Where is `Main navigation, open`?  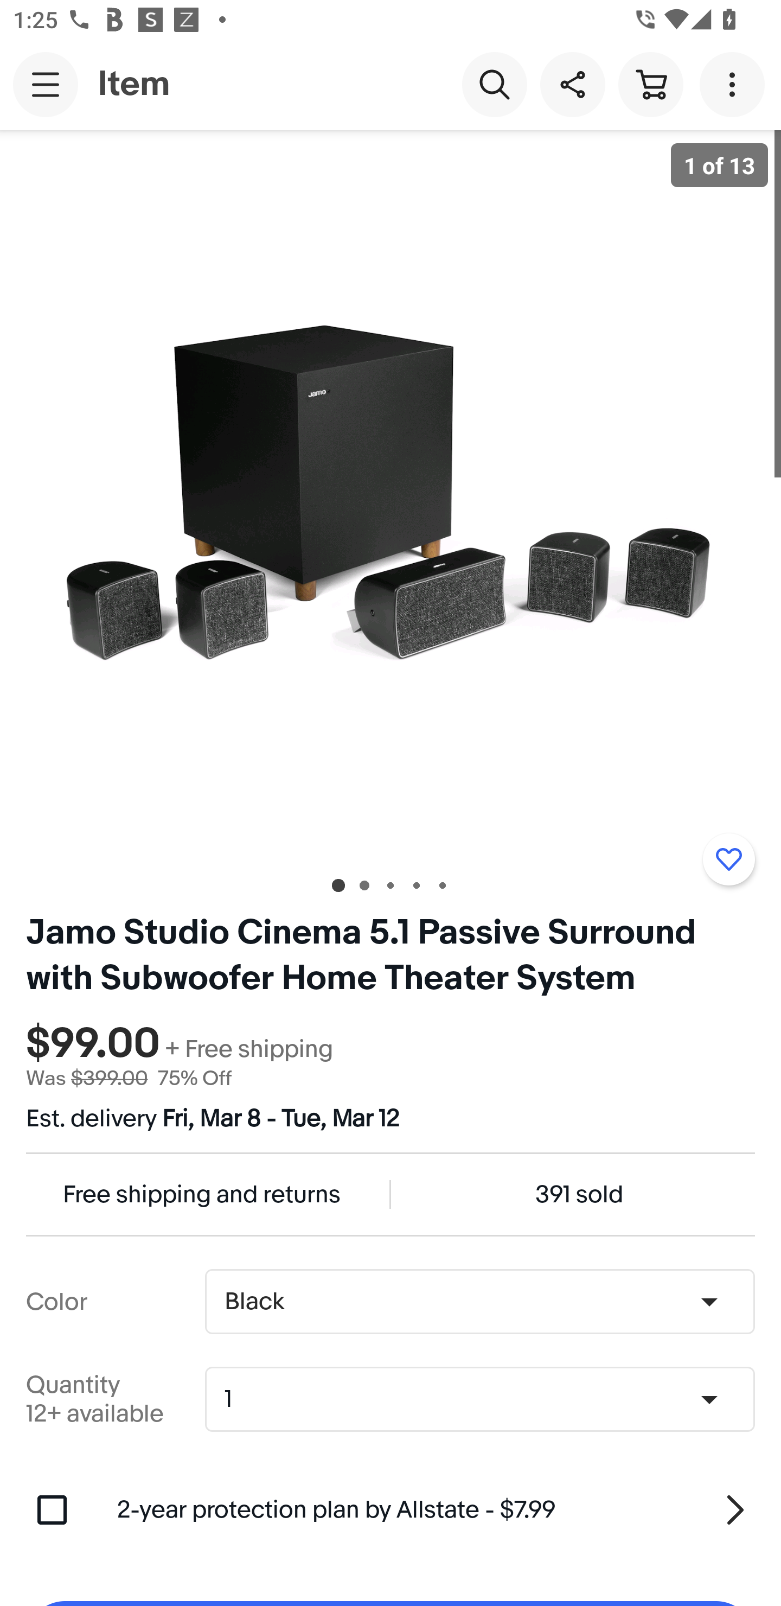 Main navigation, open is located at coordinates (46, 84).